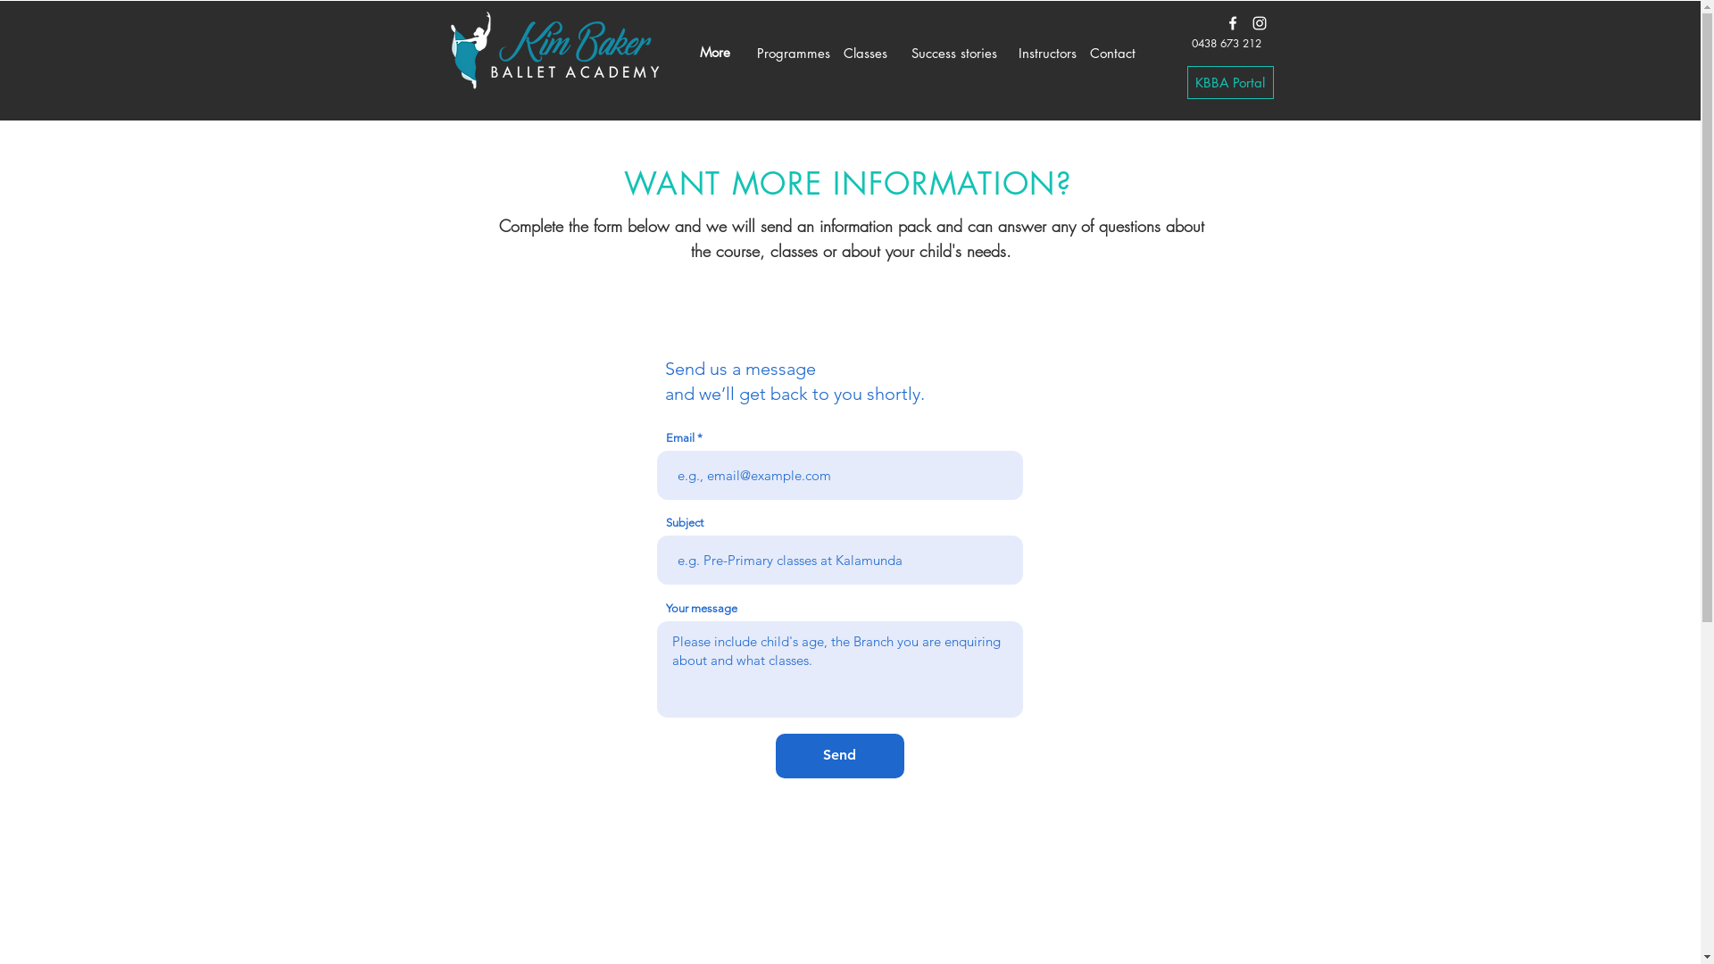 Image resolution: width=1714 pixels, height=964 pixels. Describe the element at coordinates (839, 756) in the screenshot. I see `Send` at that location.